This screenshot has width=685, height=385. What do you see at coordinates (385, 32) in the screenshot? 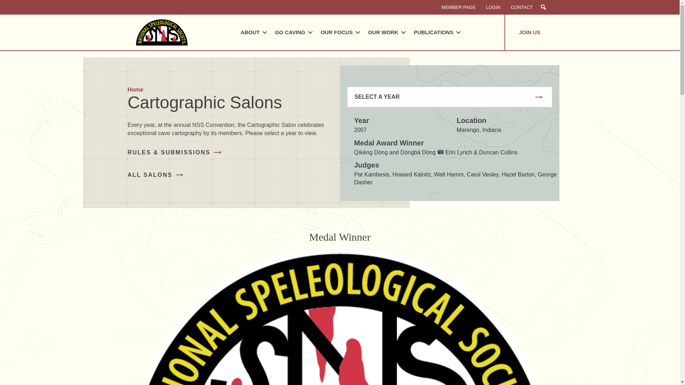
I see `OUR WORK` at bounding box center [385, 32].